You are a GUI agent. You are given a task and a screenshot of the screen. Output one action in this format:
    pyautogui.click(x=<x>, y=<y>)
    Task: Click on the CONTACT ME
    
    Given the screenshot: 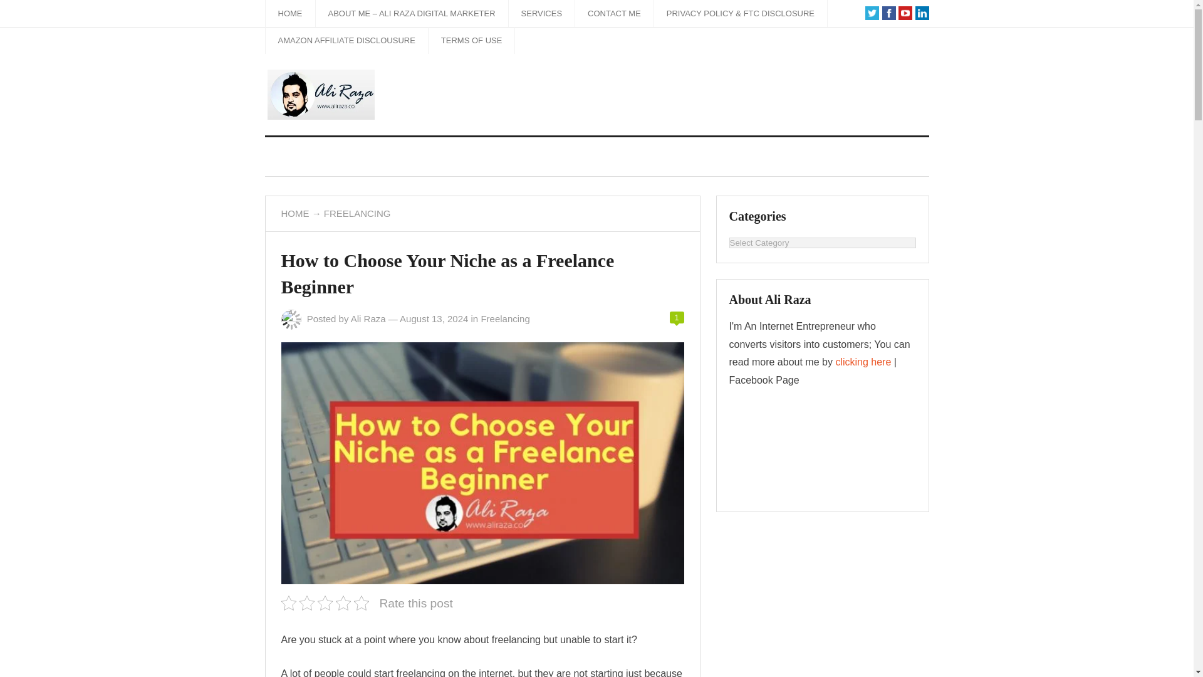 What is the action you would take?
    pyautogui.click(x=614, y=14)
    